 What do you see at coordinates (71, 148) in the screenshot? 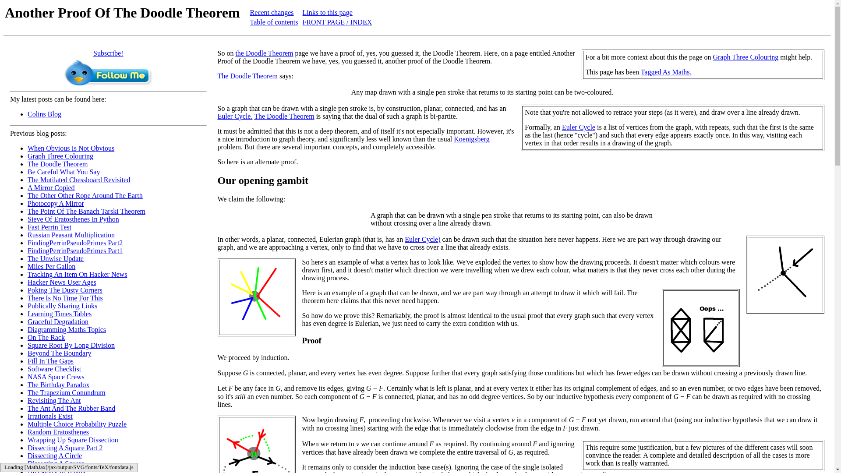
I see `When Obvious Is Not Obvious` at bounding box center [71, 148].